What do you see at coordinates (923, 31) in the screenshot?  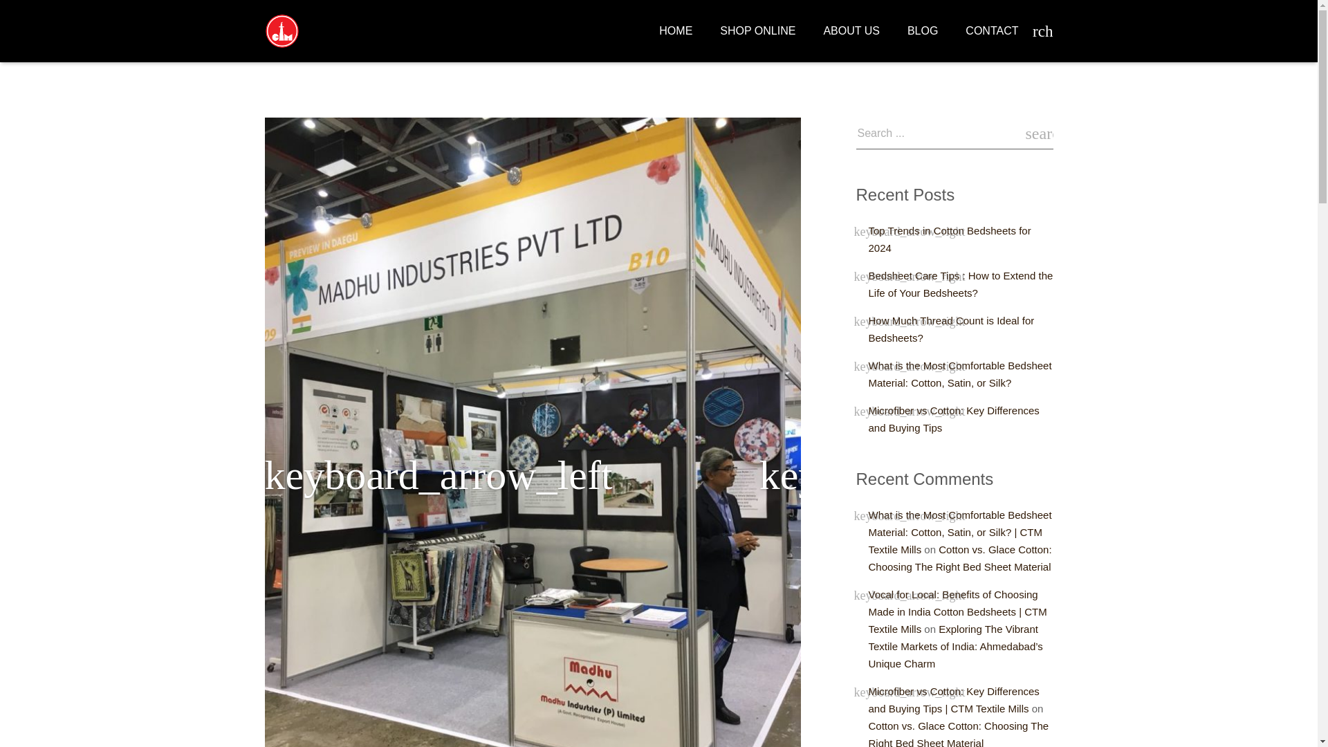 I see `BLOG` at bounding box center [923, 31].